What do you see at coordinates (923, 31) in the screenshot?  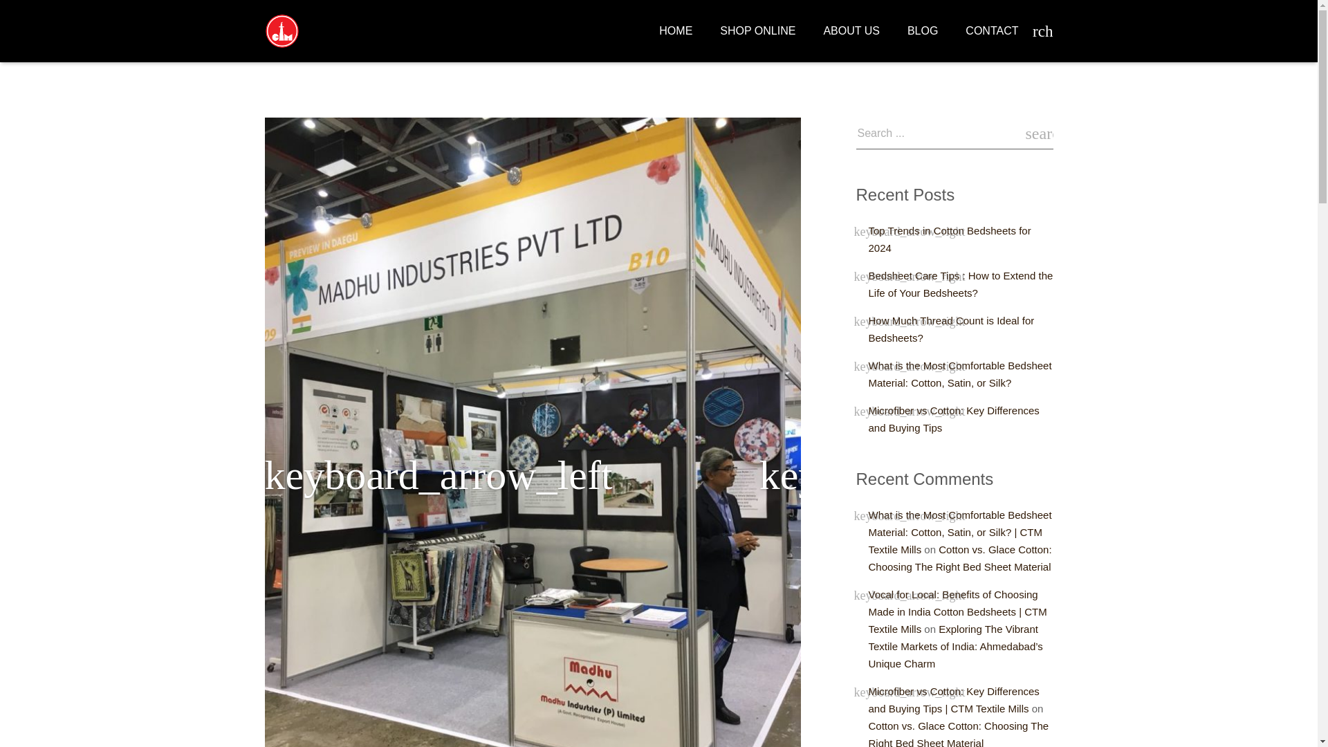 I see `BLOG` at bounding box center [923, 31].